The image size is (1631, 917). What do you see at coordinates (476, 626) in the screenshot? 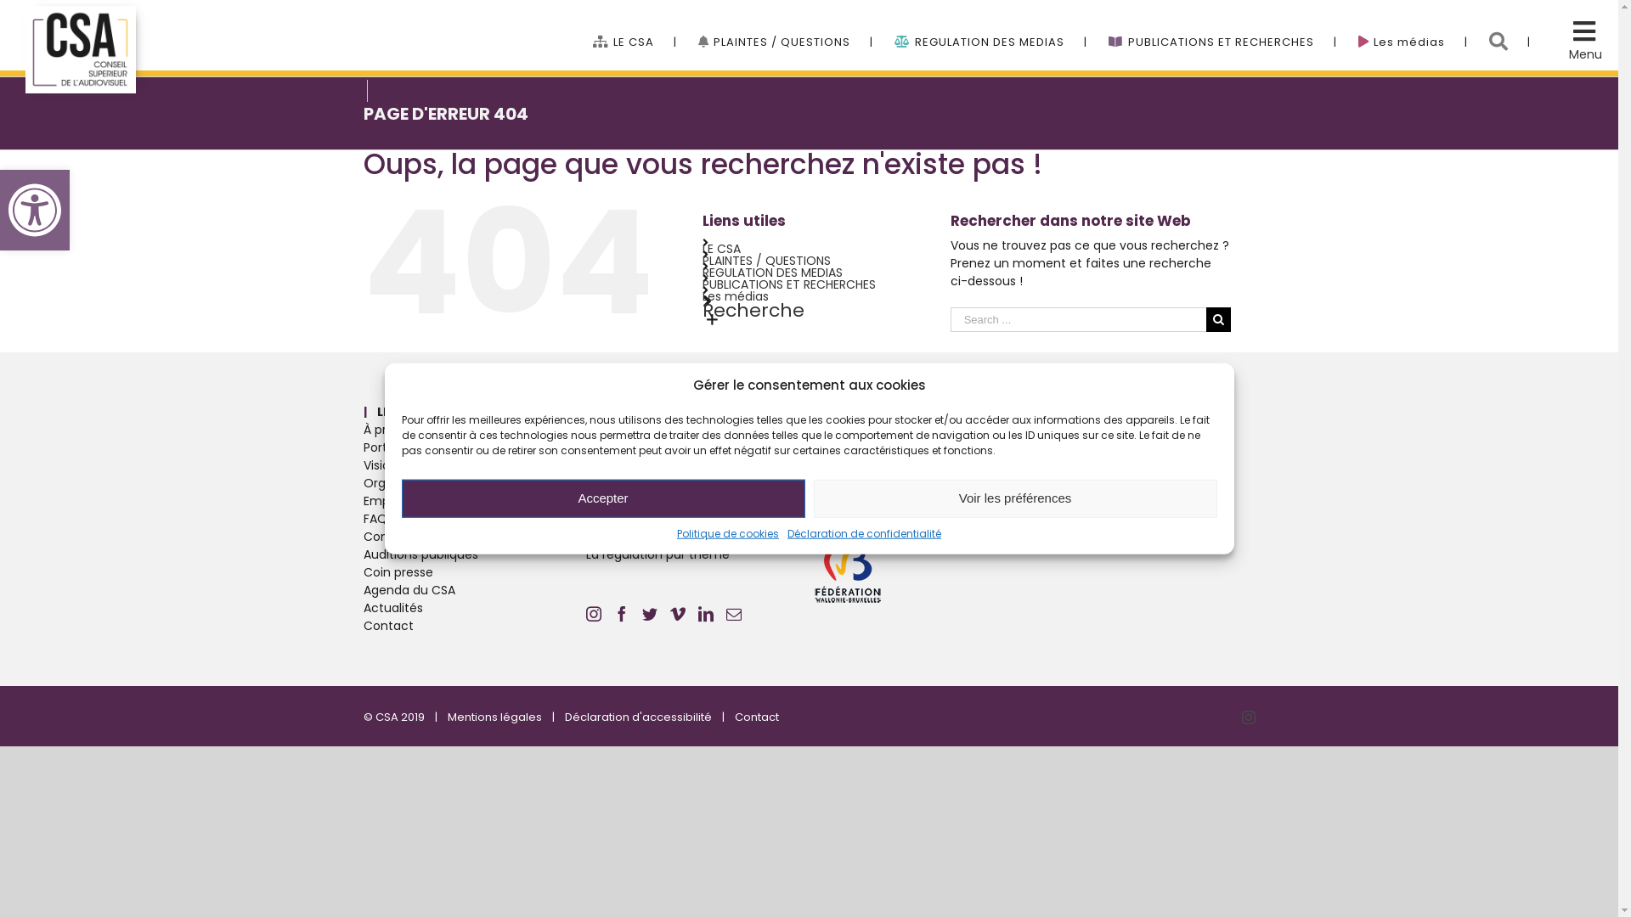
I see `Contact` at bounding box center [476, 626].